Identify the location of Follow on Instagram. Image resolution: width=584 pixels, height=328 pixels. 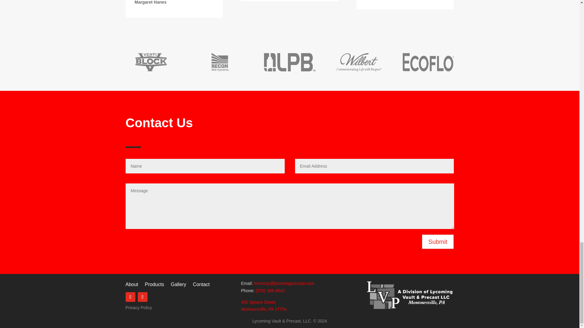
(142, 297).